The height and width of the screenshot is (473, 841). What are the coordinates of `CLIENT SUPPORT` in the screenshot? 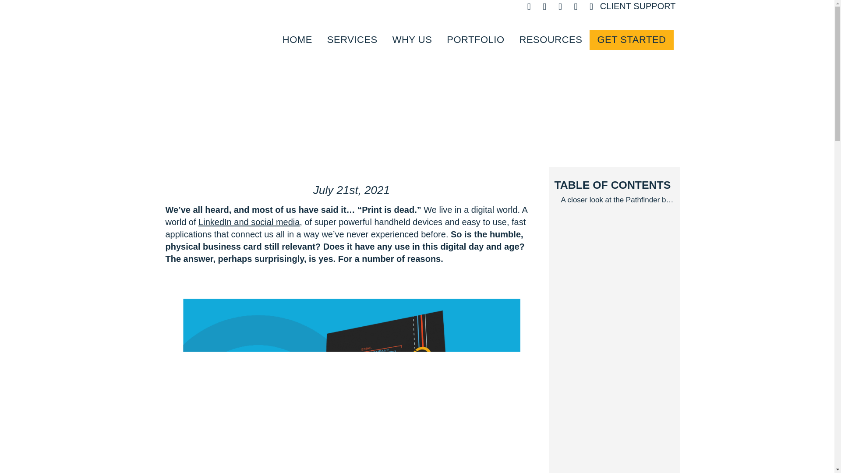 It's located at (638, 6).